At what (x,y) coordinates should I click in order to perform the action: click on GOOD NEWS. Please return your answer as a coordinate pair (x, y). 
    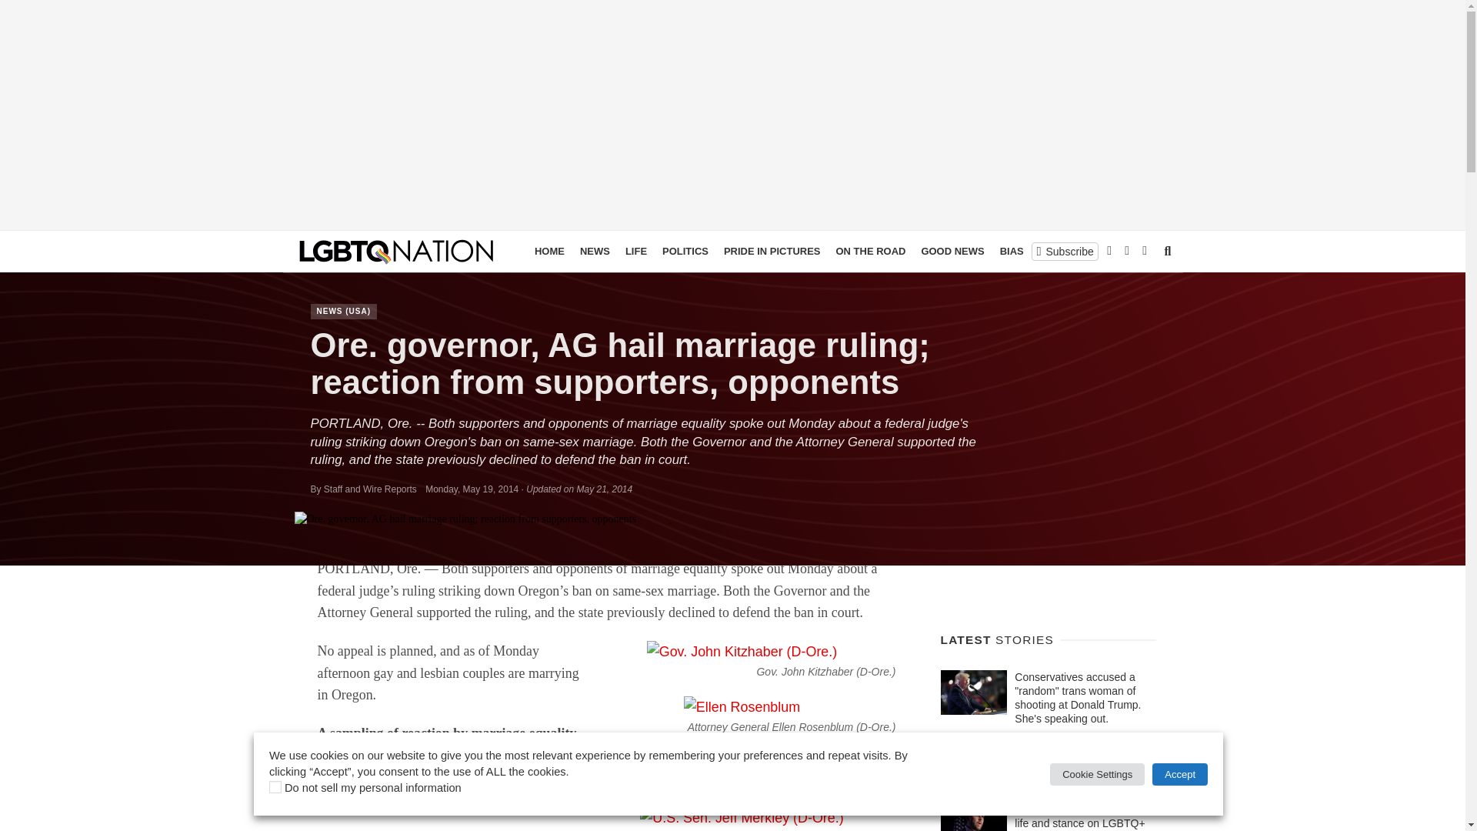
    Looking at the image, I should click on (952, 252).